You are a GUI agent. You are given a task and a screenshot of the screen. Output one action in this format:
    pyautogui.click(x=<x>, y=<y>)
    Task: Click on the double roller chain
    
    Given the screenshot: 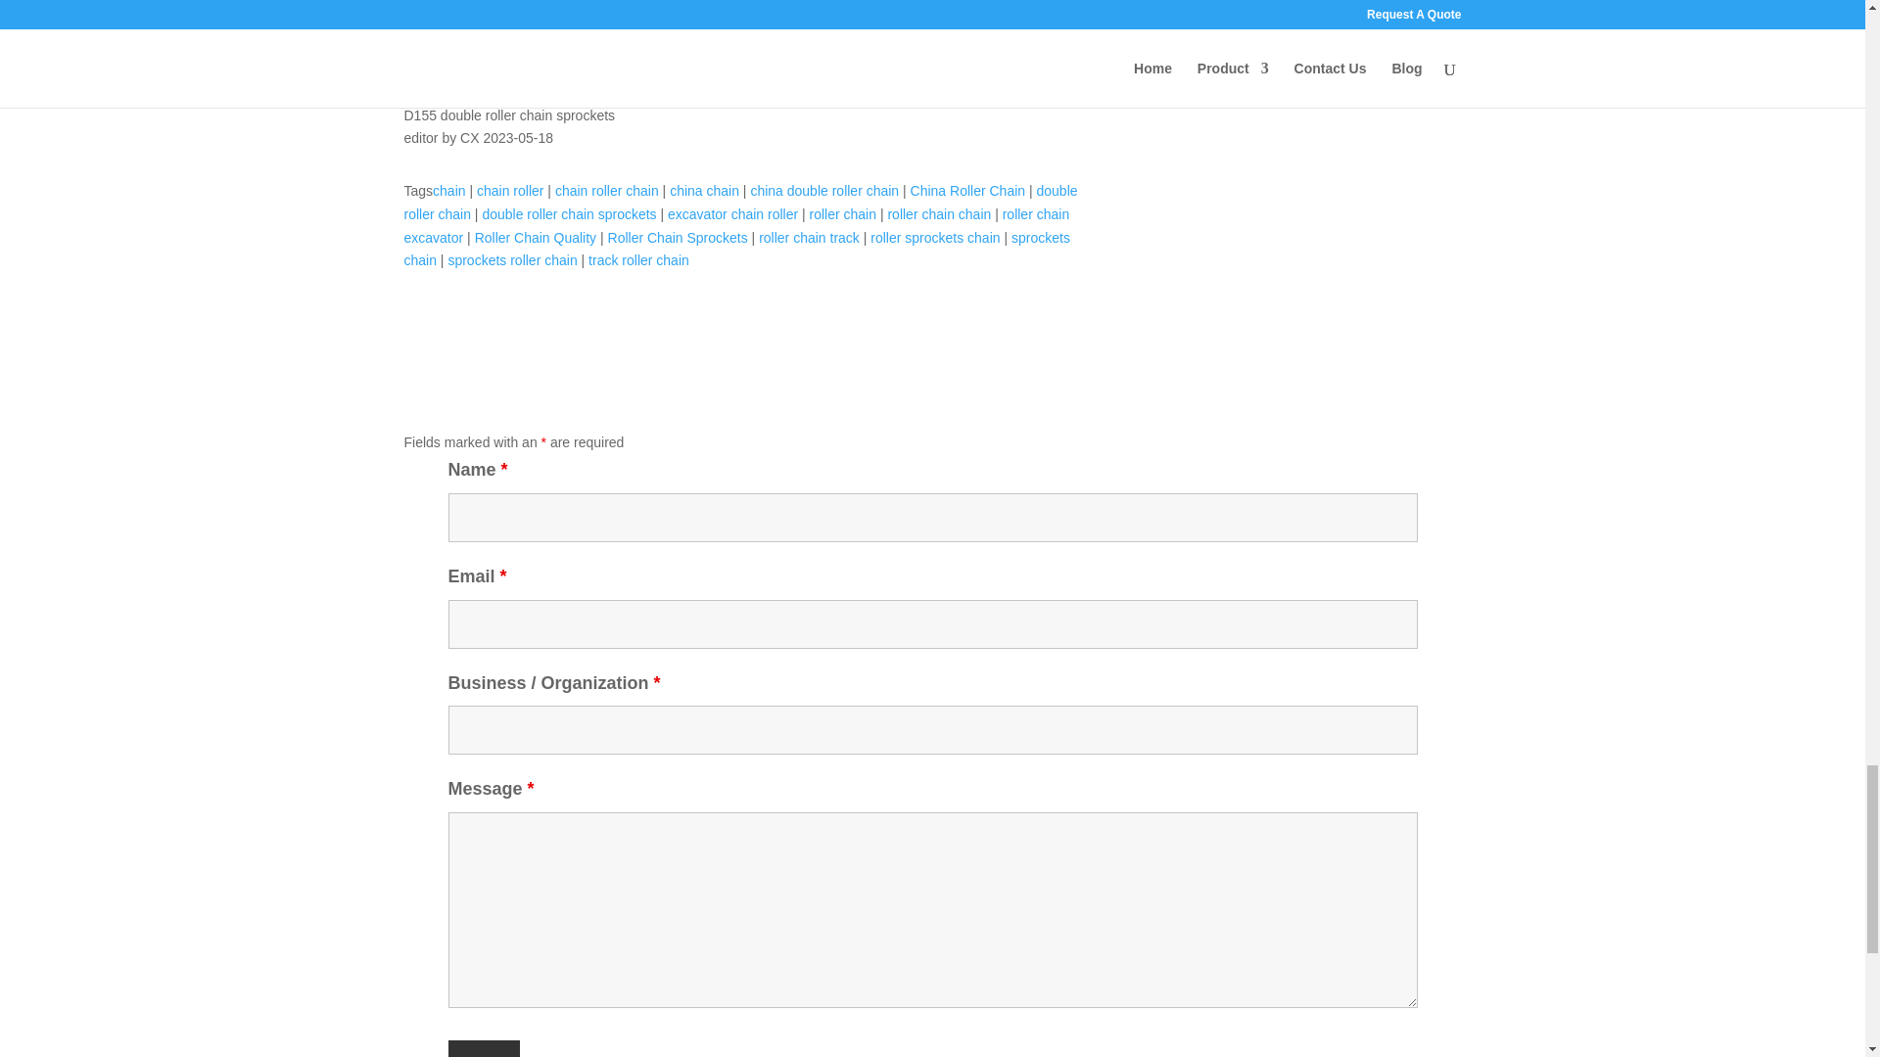 What is the action you would take?
    pyautogui.click(x=740, y=202)
    